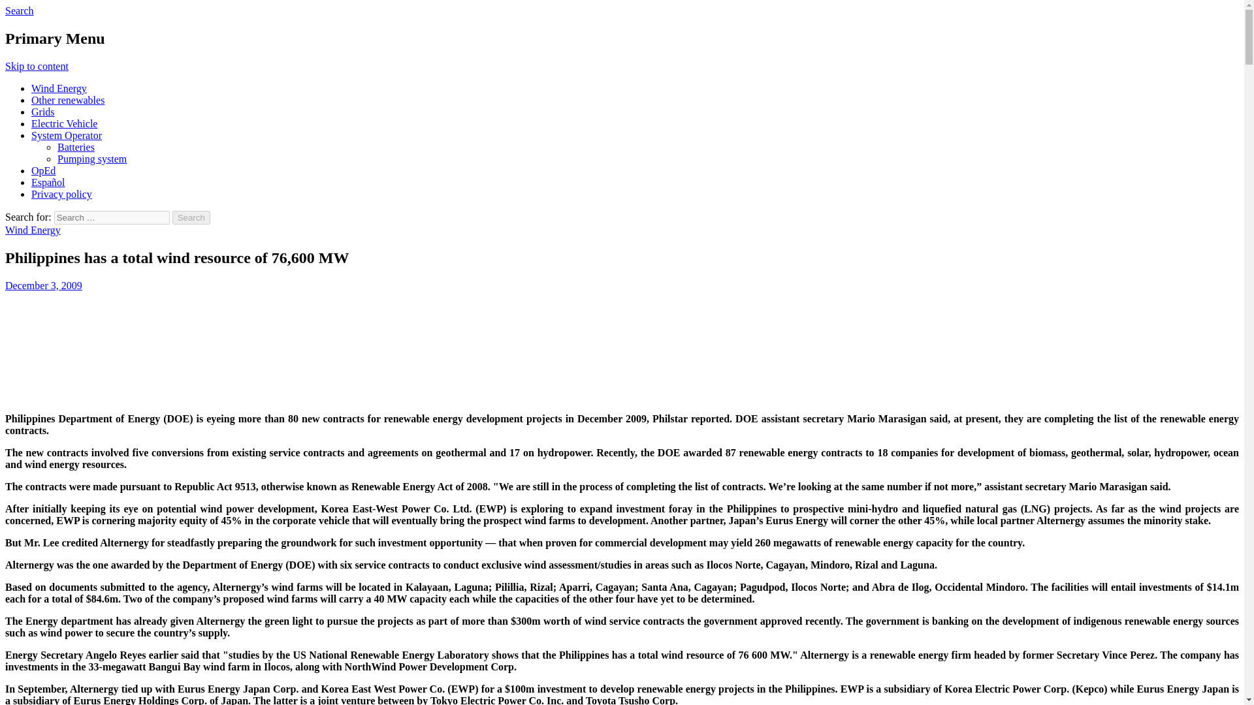  Describe the element at coordinates (43, 285) in the screenshot. I see `December 3, 2009` at that location.